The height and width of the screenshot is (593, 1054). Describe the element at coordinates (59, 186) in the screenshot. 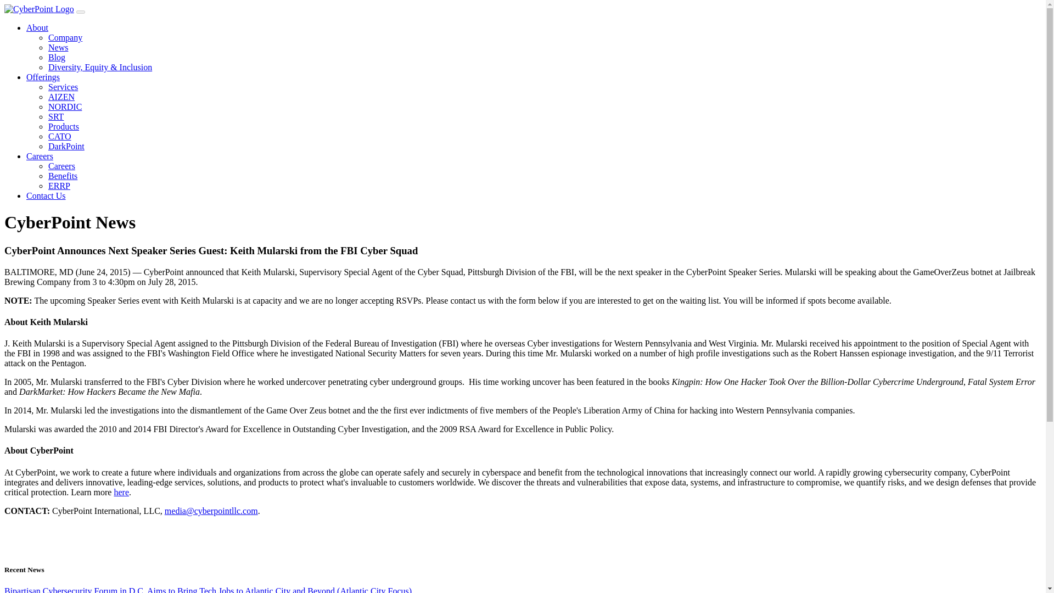

I see `ERRP` at that location.